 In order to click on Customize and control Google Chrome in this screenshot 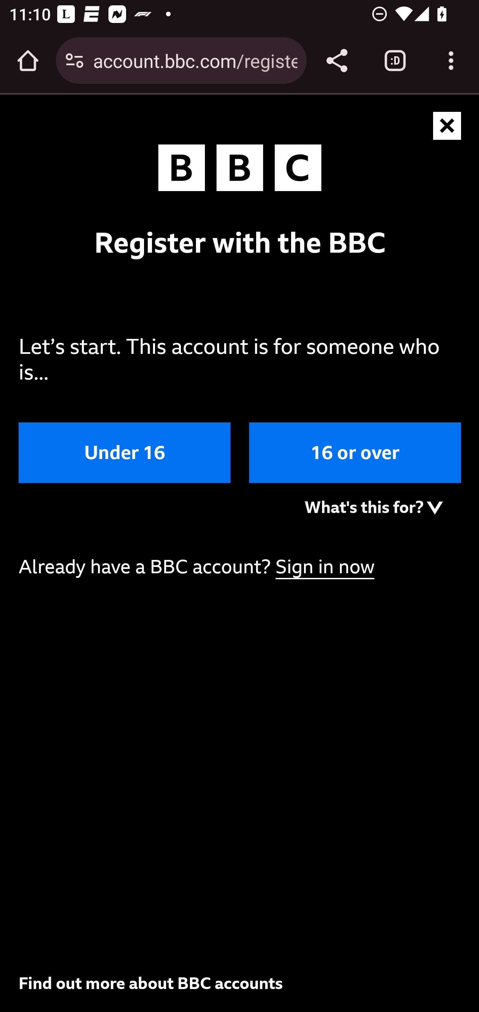, I will do `click(451, 61)`.